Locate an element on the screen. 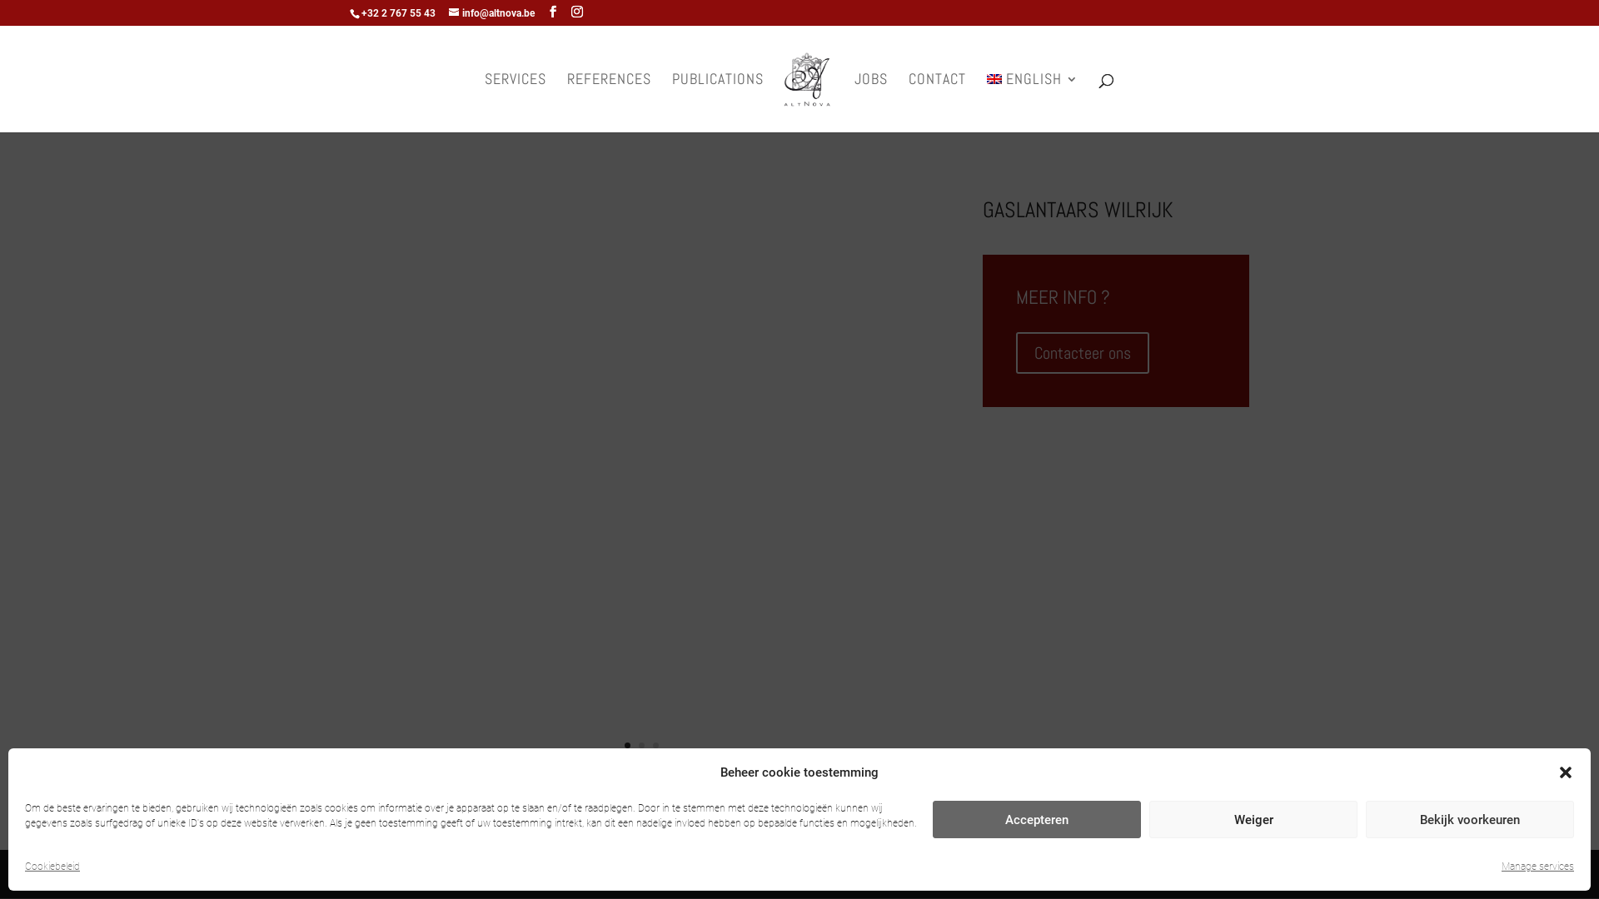  SERVICES is located at coordinates (516, 103).